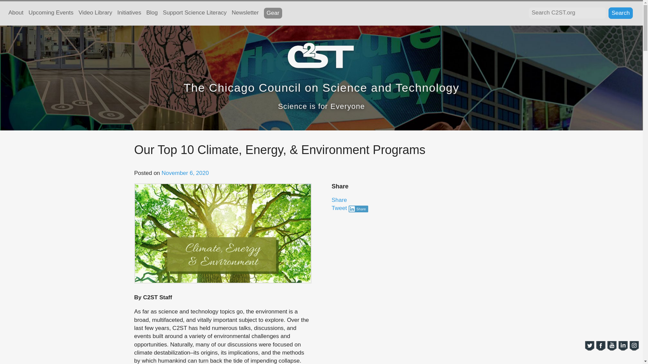  What do you see at coordinates (634, 345) in the screenshot?
I see `Visit Us On Instagram` at bounding box center [634, 345].